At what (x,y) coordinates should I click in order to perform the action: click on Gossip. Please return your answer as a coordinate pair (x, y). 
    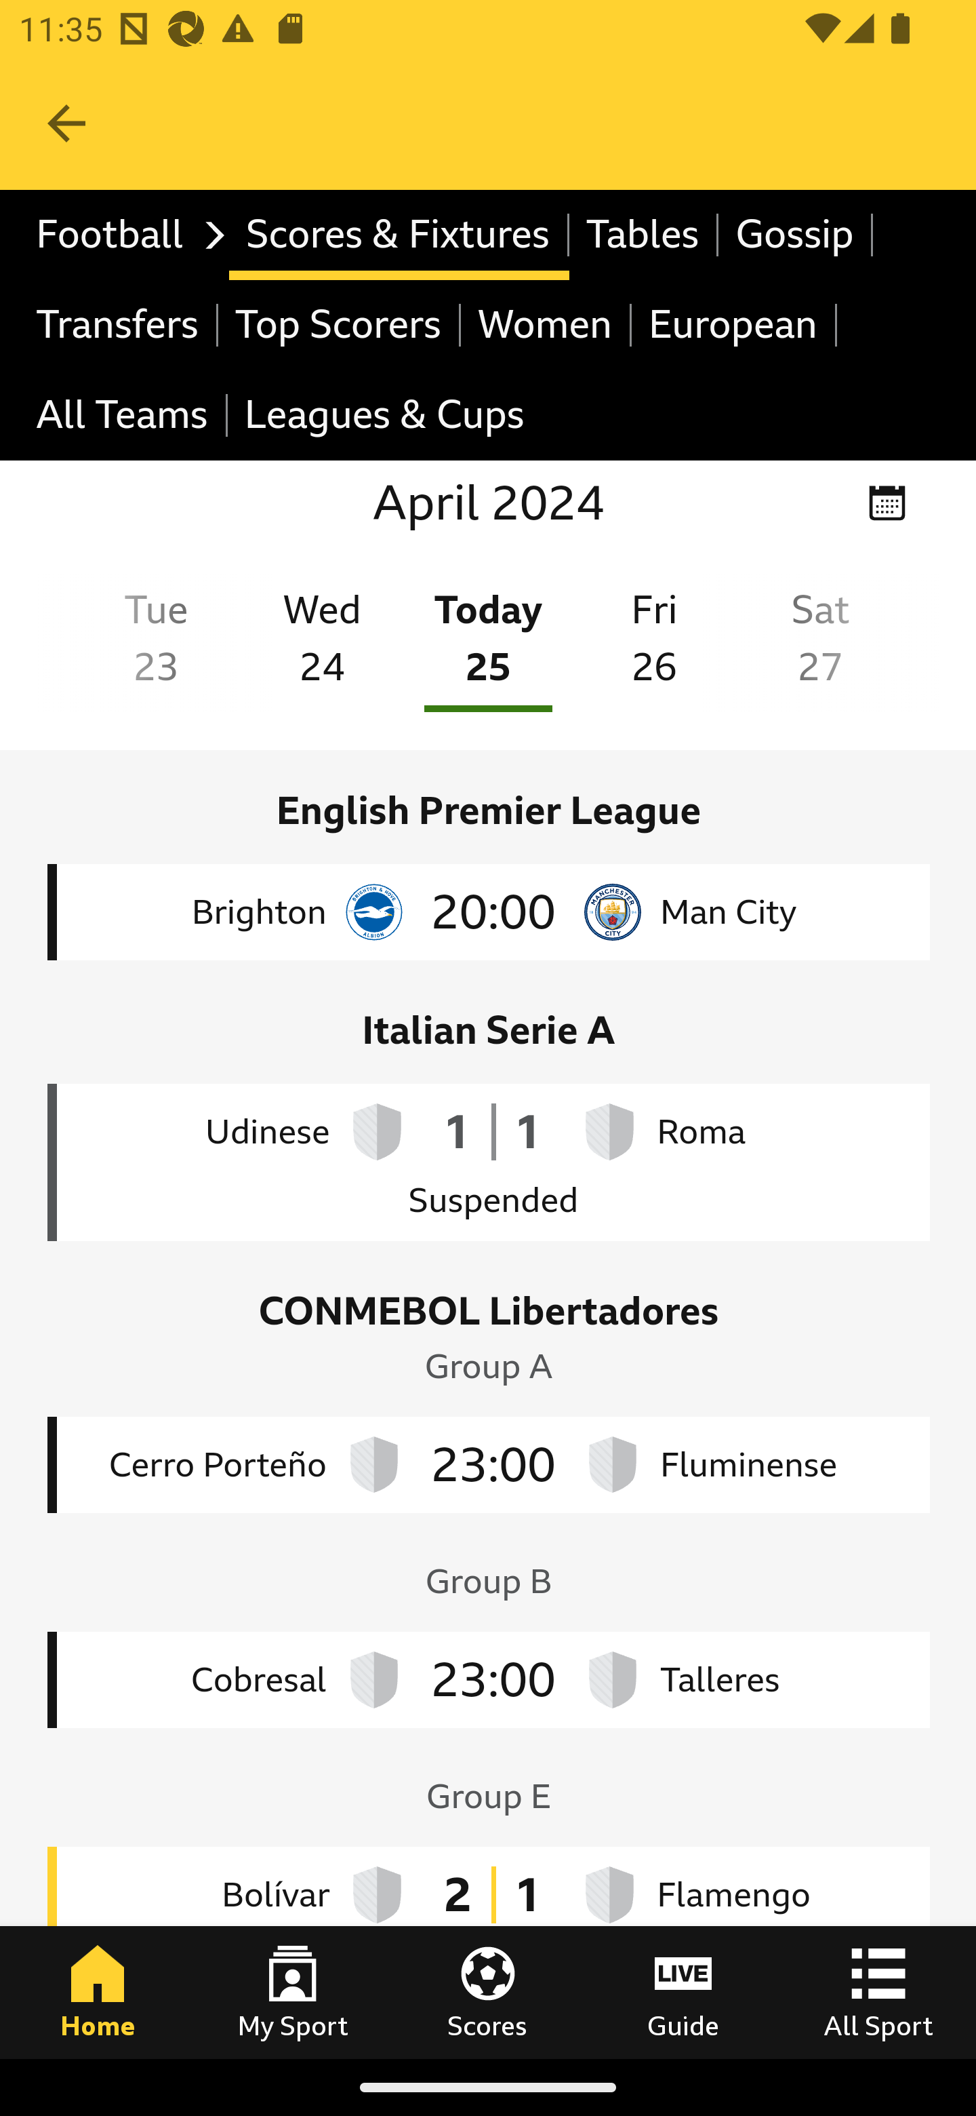
    Looking at the image, I should click on (796, 235).